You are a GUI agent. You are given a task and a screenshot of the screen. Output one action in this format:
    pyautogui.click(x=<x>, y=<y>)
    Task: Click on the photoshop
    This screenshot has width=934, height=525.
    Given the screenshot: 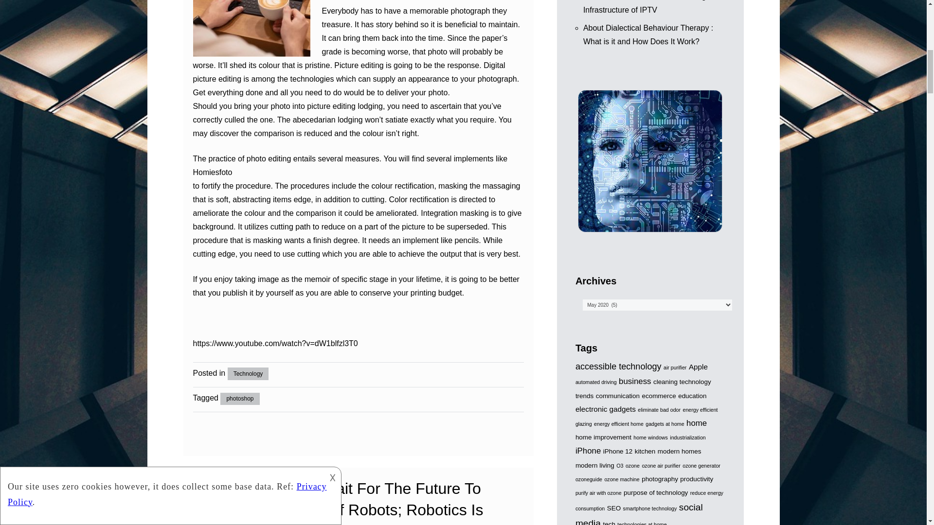 What is the action you would take?
    pyautogui.click(x=240, y=399)
    